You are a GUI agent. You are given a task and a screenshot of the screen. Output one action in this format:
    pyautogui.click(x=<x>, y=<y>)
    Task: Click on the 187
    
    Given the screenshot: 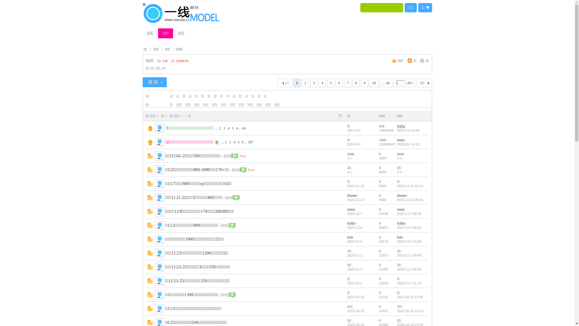 What is the action you would take?
    pyautogui.click(x=251, y=142)
    